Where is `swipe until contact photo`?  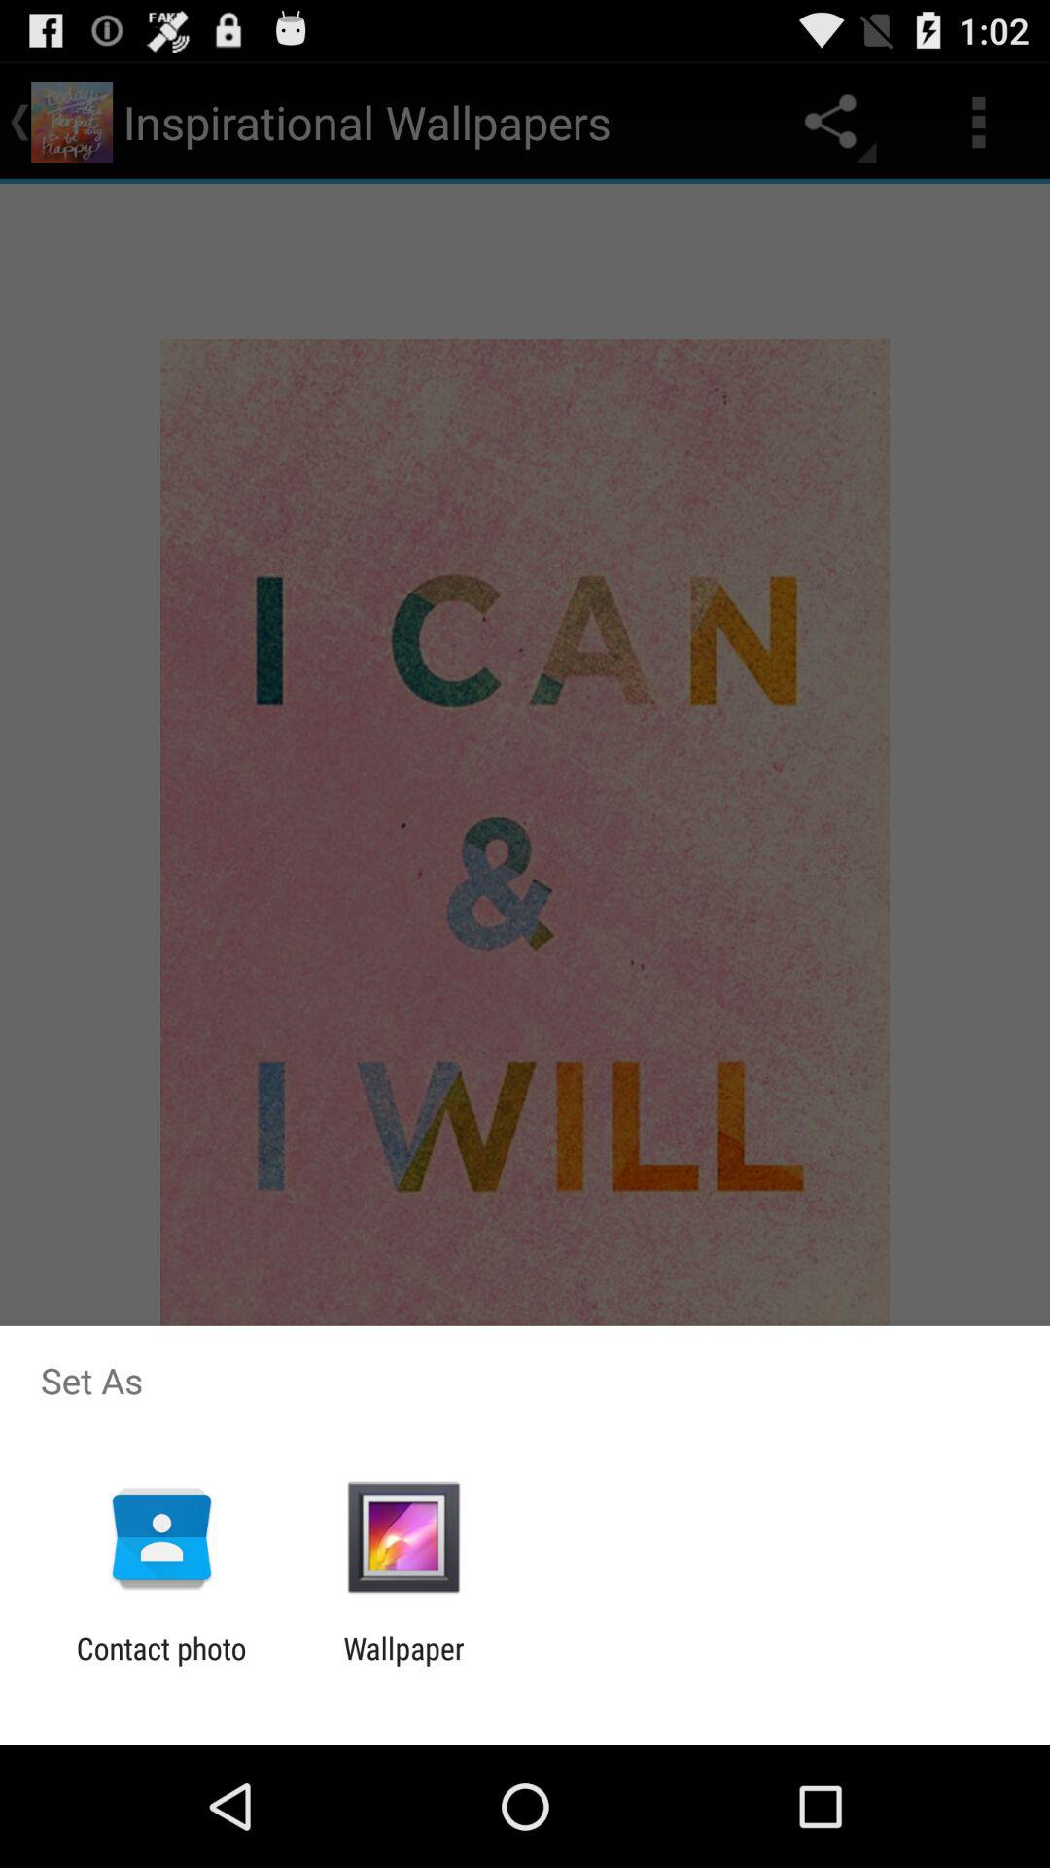 swipe until contact photo is located at coordinates (161, 1666).